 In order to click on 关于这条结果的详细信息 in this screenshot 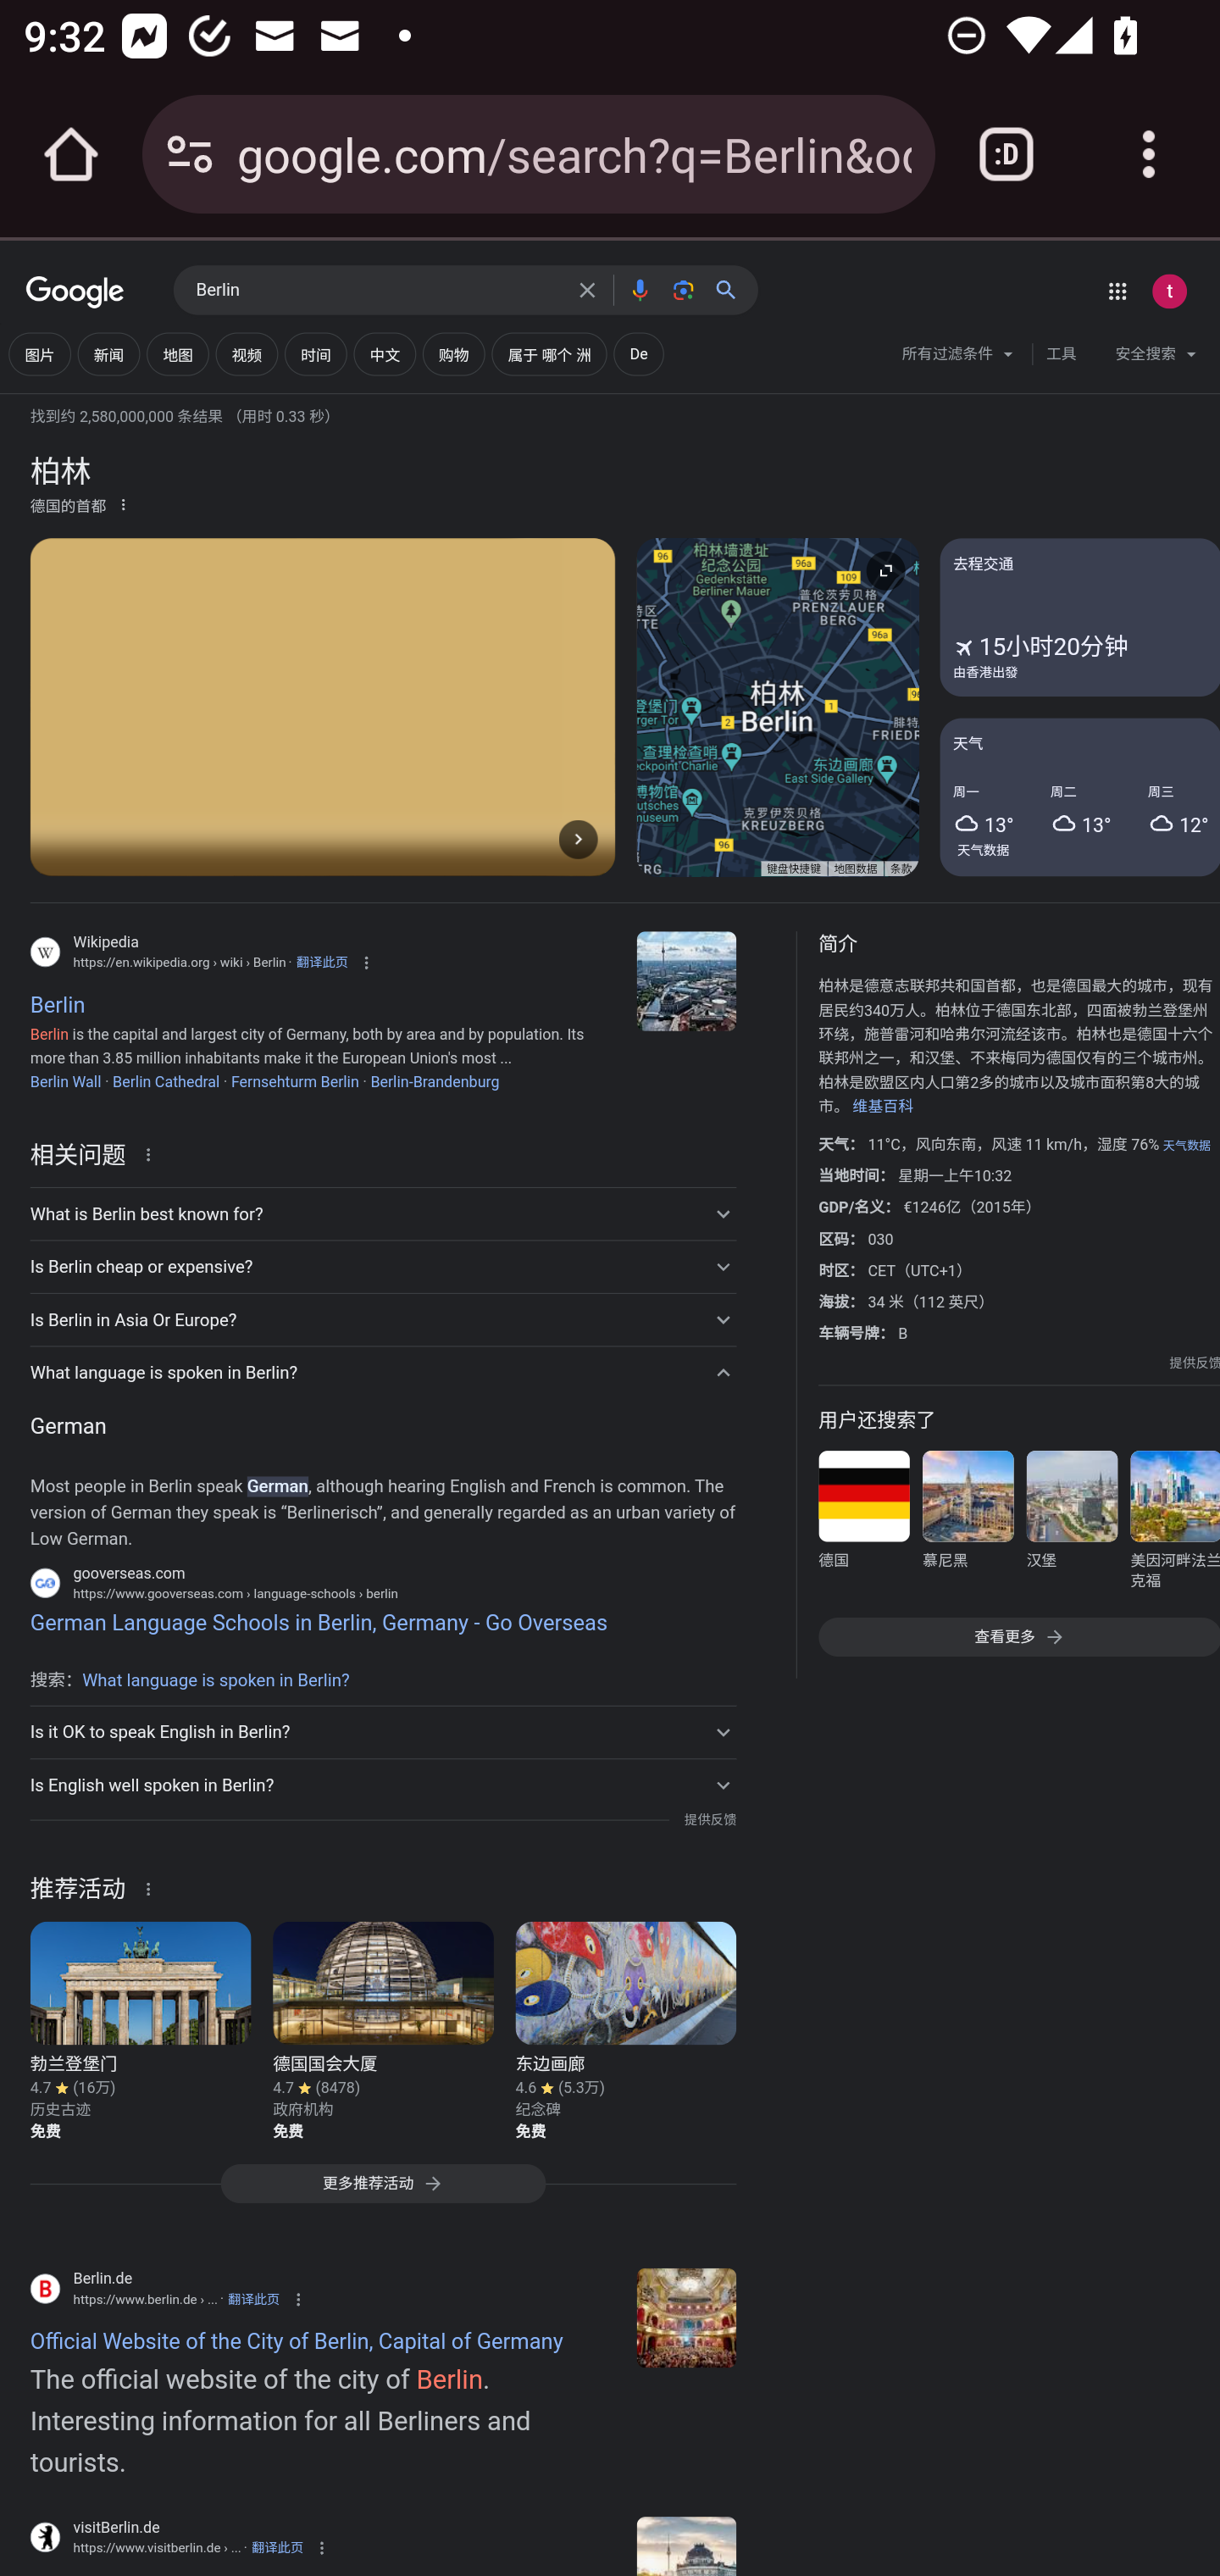, I will do `click(153, 1888)`.